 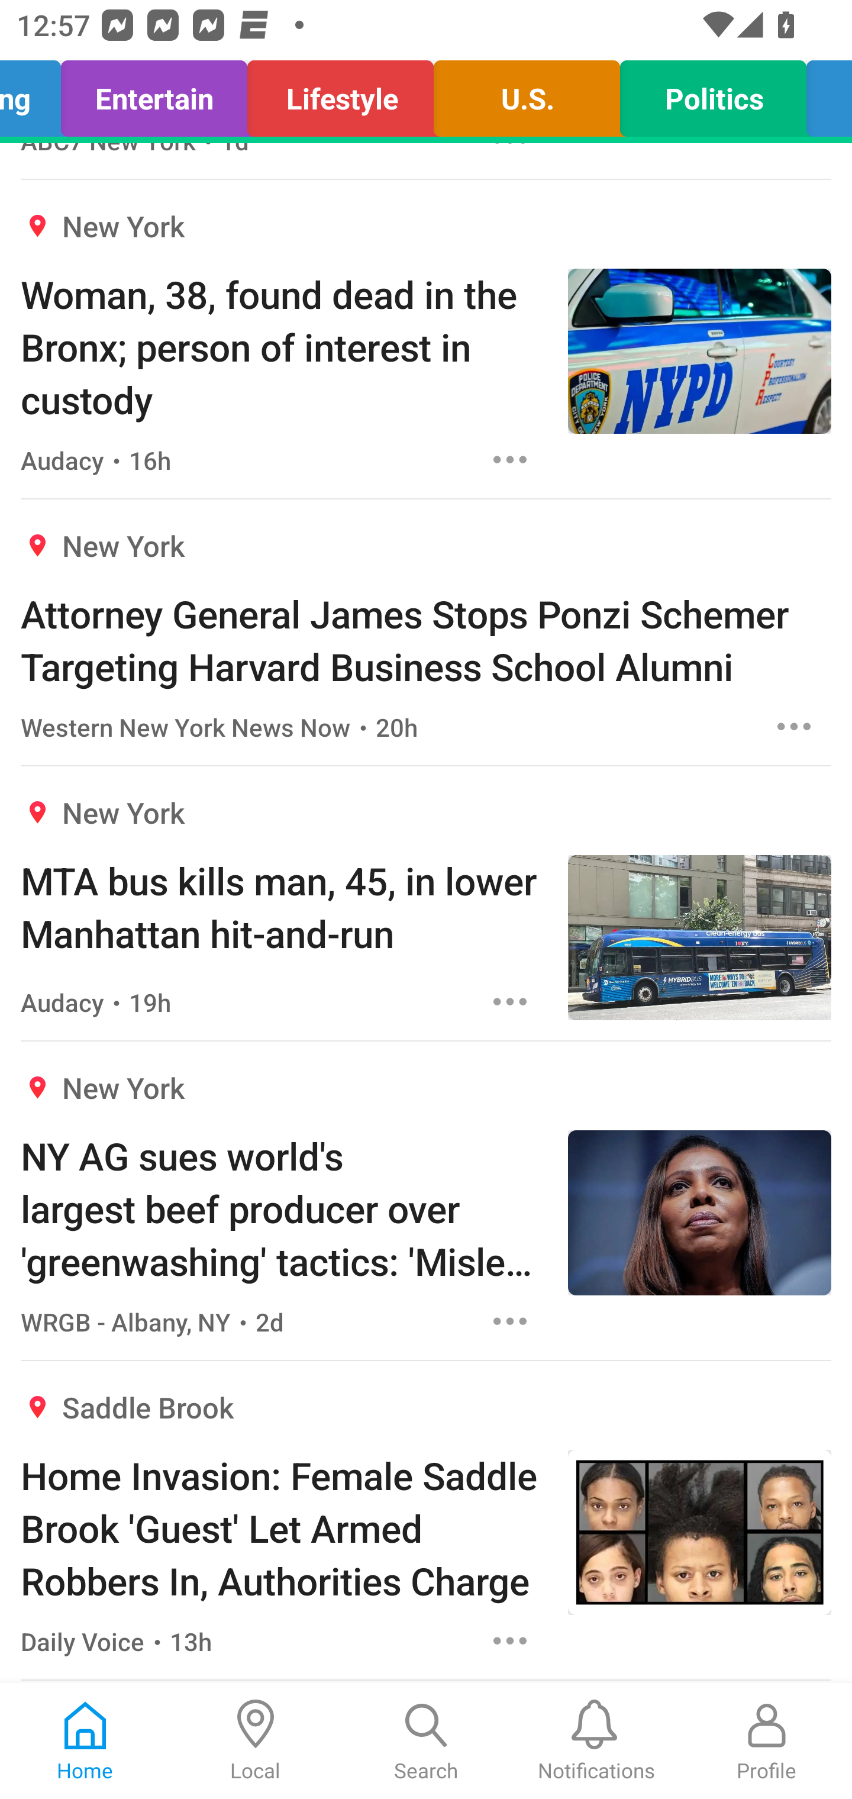 I want to click on Options, so click(x=794, y=727).